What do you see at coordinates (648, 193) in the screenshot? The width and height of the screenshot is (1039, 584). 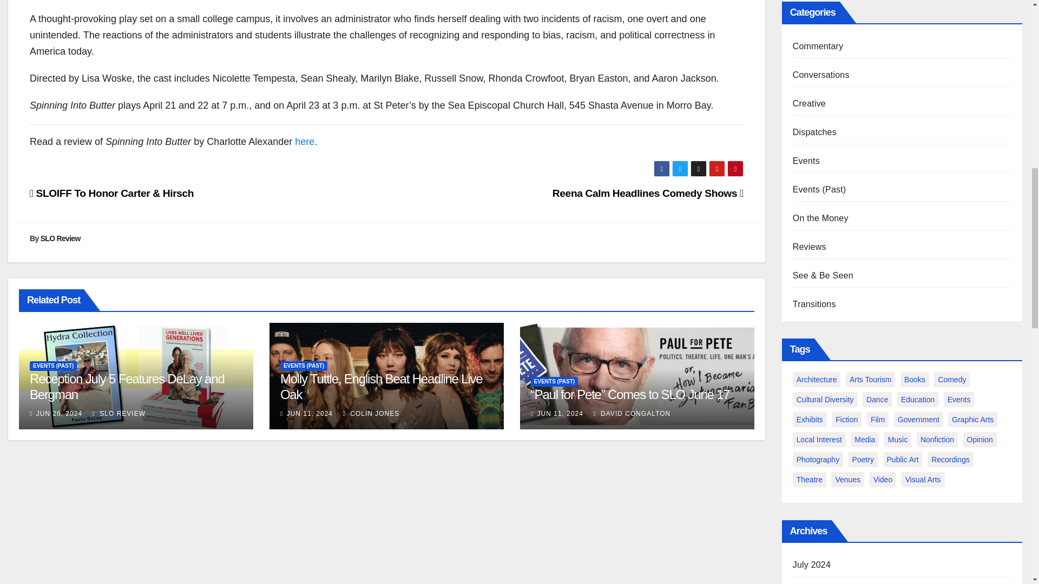 I see `Reena Calm Headlines Comedy Shows` at bounding box center [648, 193].